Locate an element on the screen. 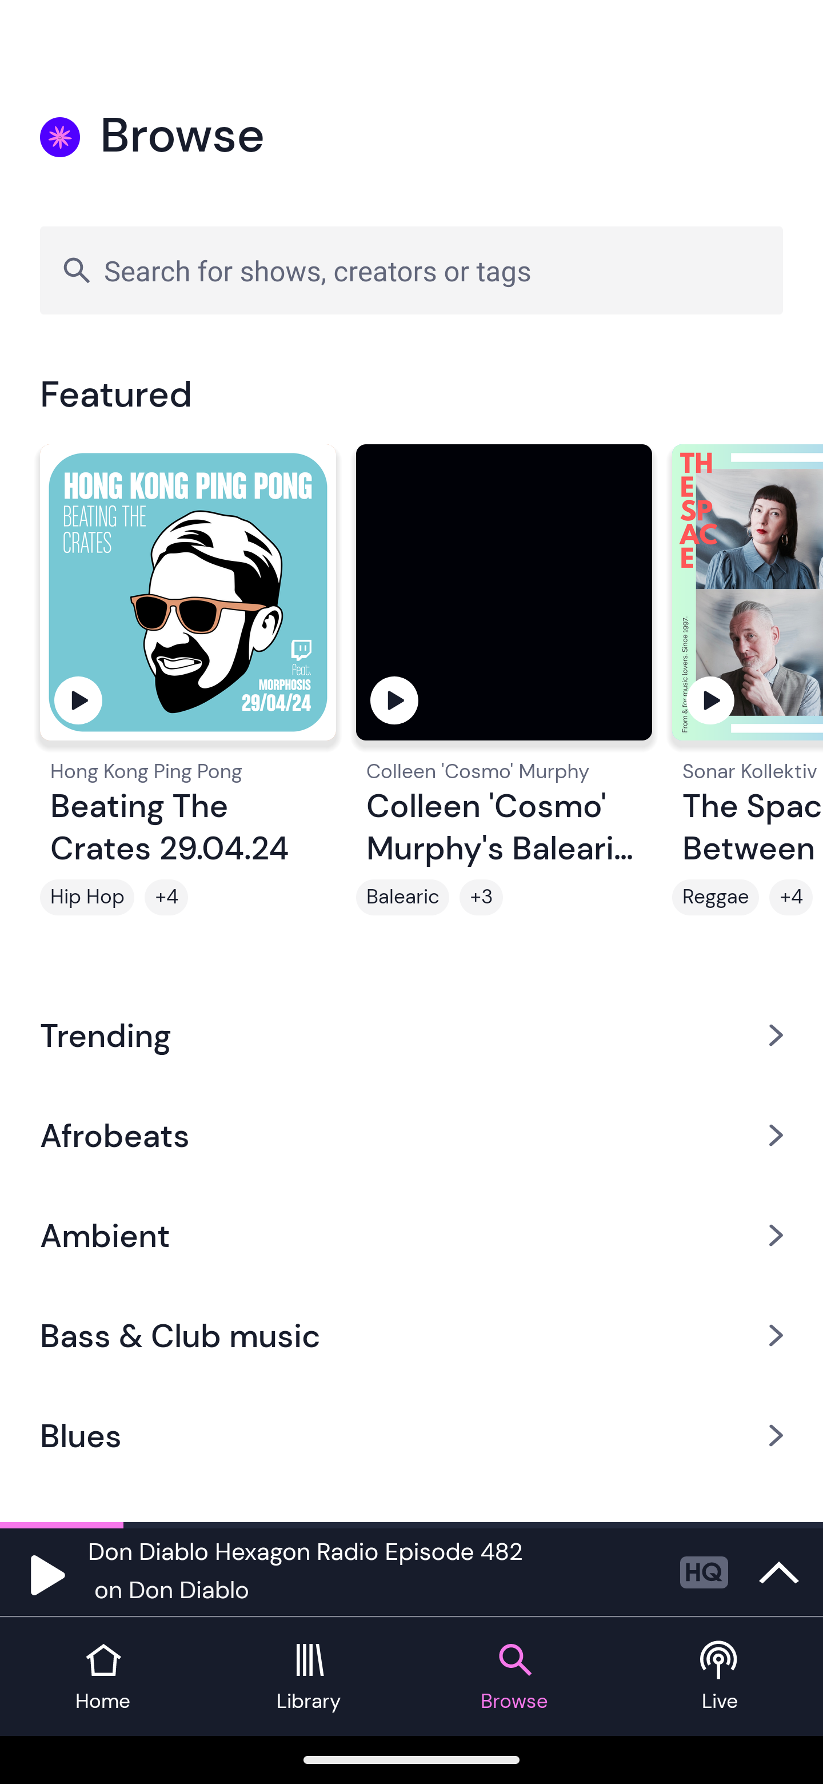  Reggae is located at coordinates (716, 897).